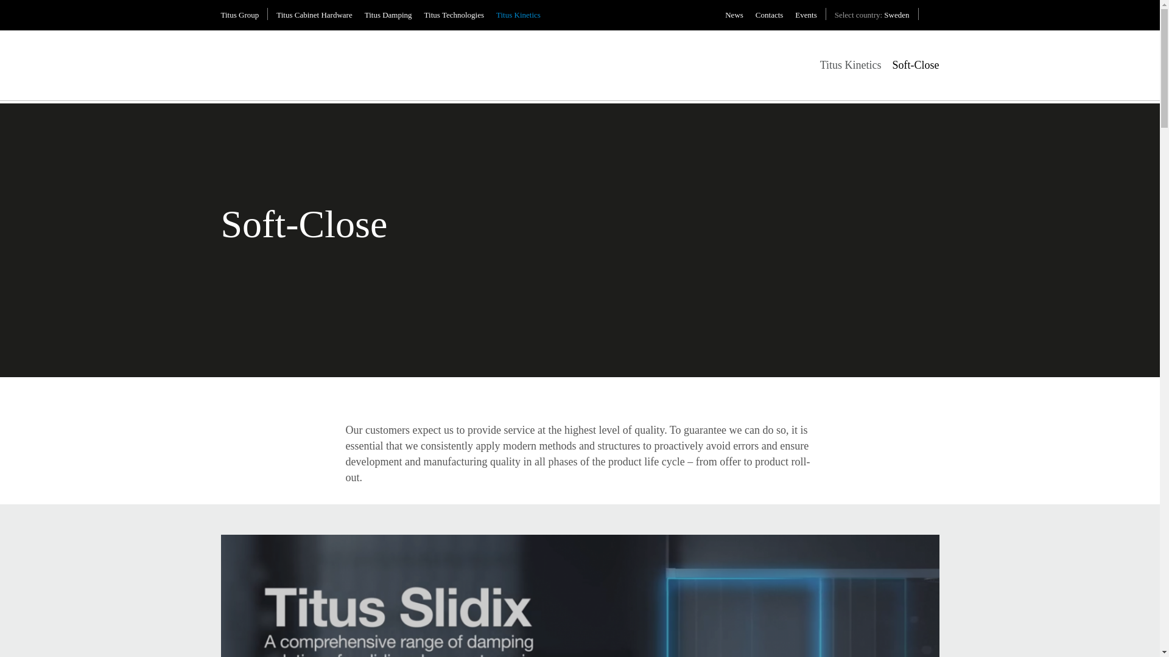 The width and height of the screenshot is (1169, 657). Describe the element at coordinates (805, 15) in the screenshot. I see `Events` at that location.